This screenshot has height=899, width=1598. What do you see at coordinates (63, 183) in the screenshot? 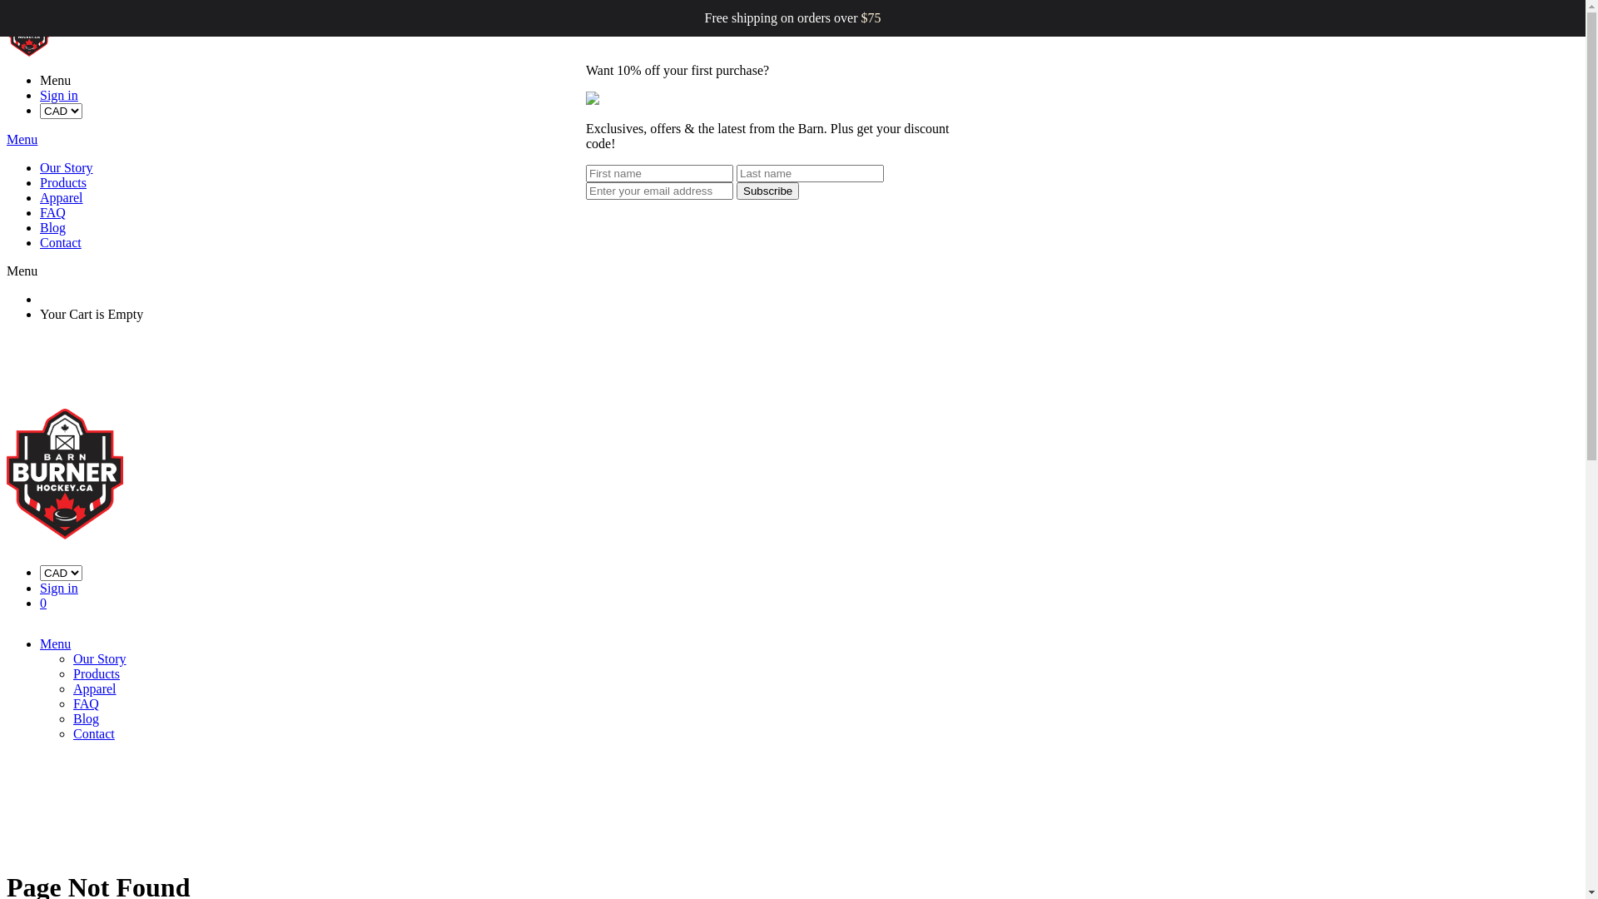
I see `Products` at bounding box center [63, 183].